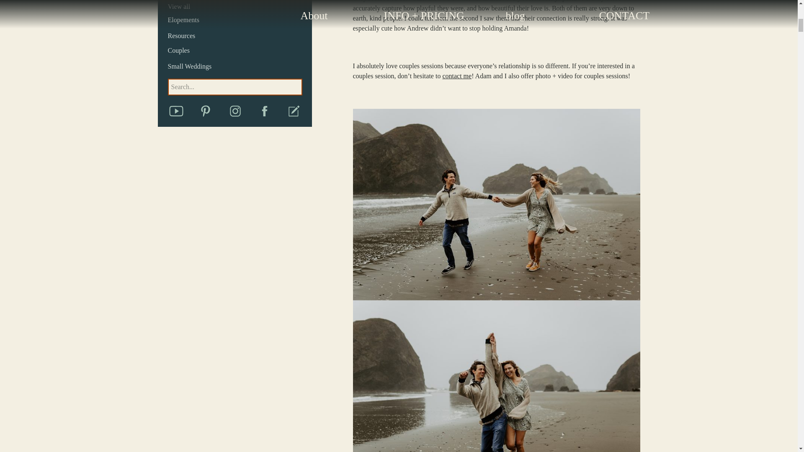  Describe the element at coordinates (240, 36) in the screenshot. I see `Resources` at that location.